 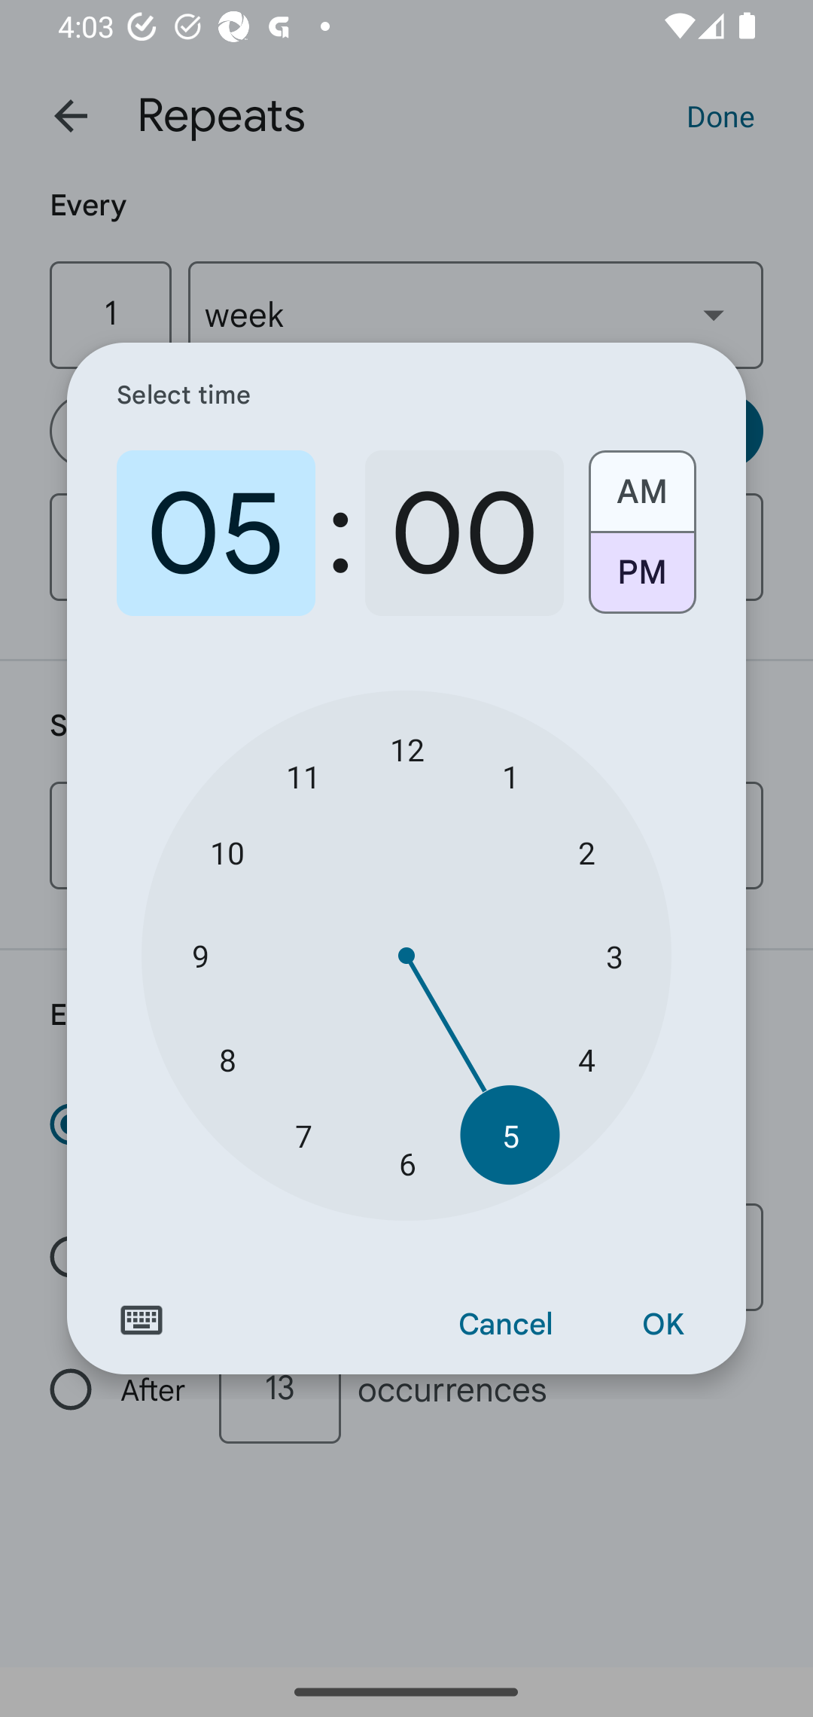 What do you see at coordinates (464, 533) in the screenshot?
I see `00 0 minutes` at bounding box center [464, 533].